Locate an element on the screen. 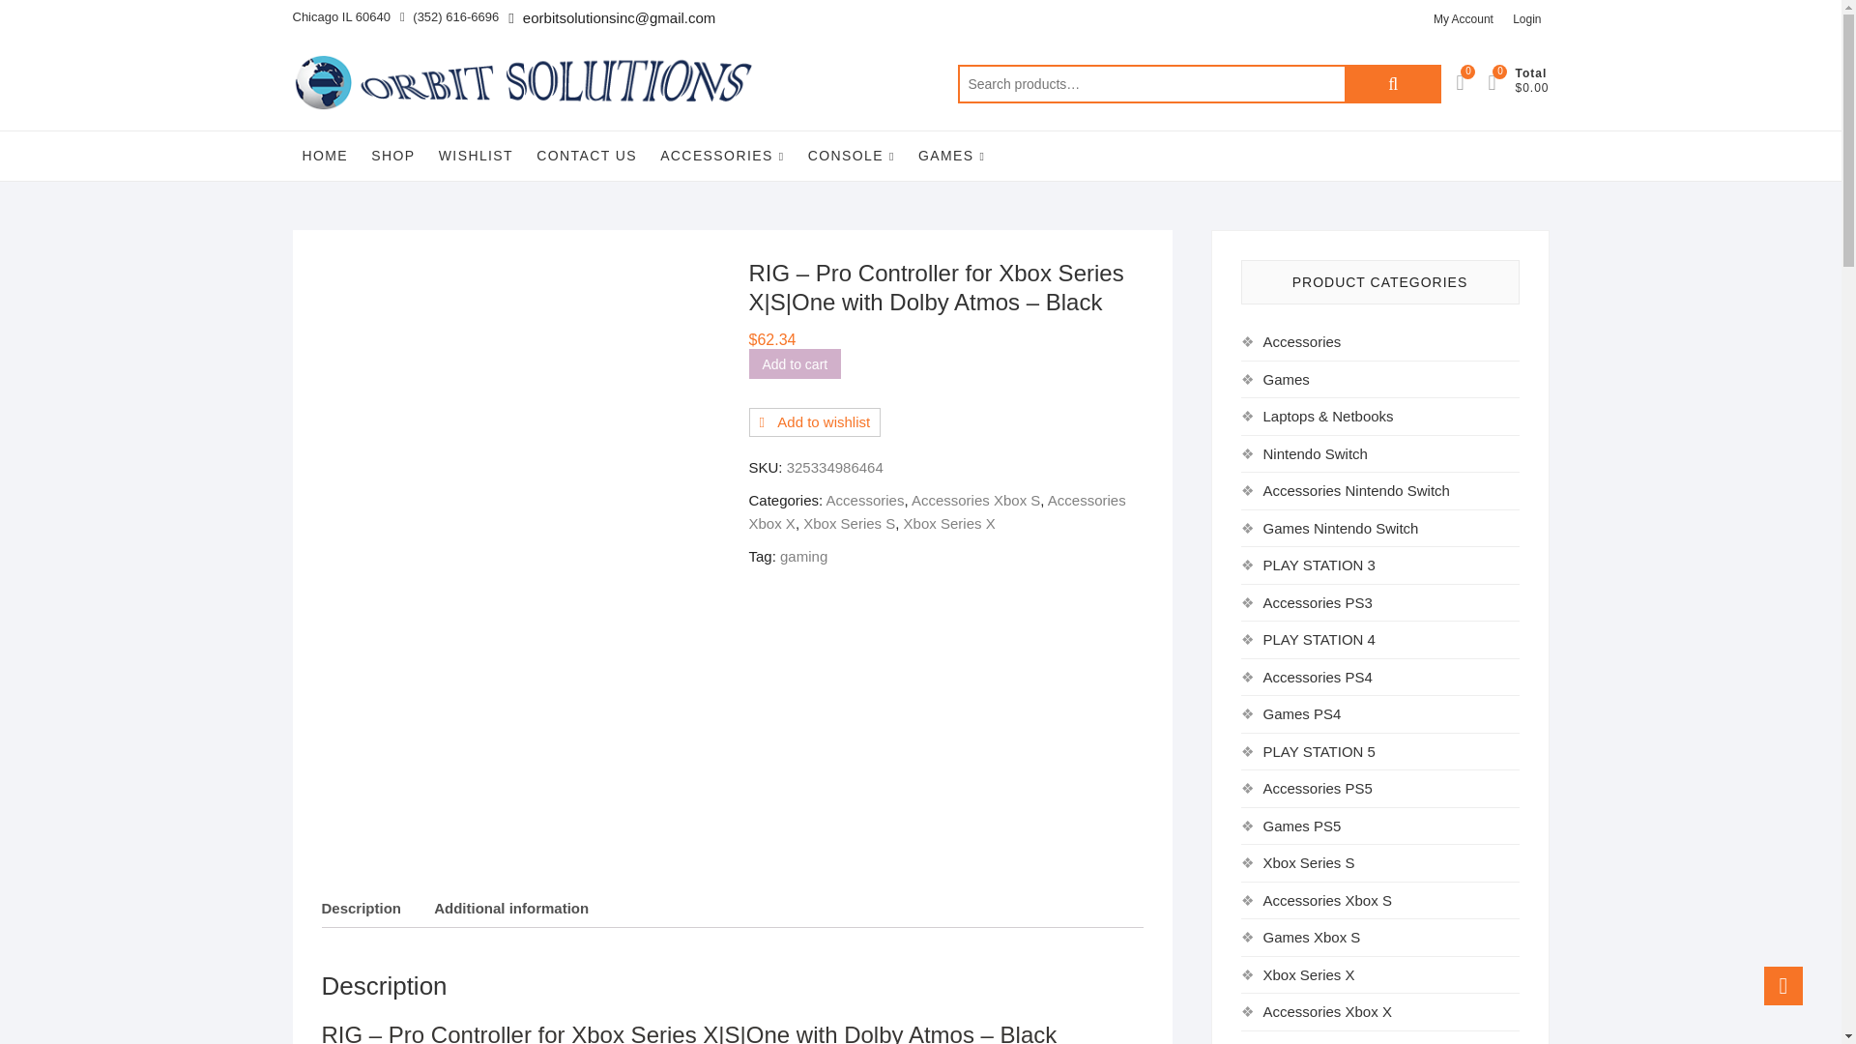 The height and width of the screenshot is (1044, 1856). WISHLIST is located at coordinates (476, 155).